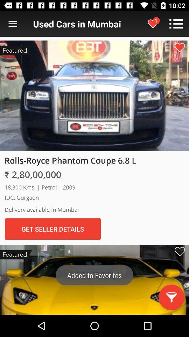 The width and height of the screenshot is (189, 337). What do you see at coordinates (180, 47) in the screenshot?
I see `add to favorites` at bounding box center [180, 47].